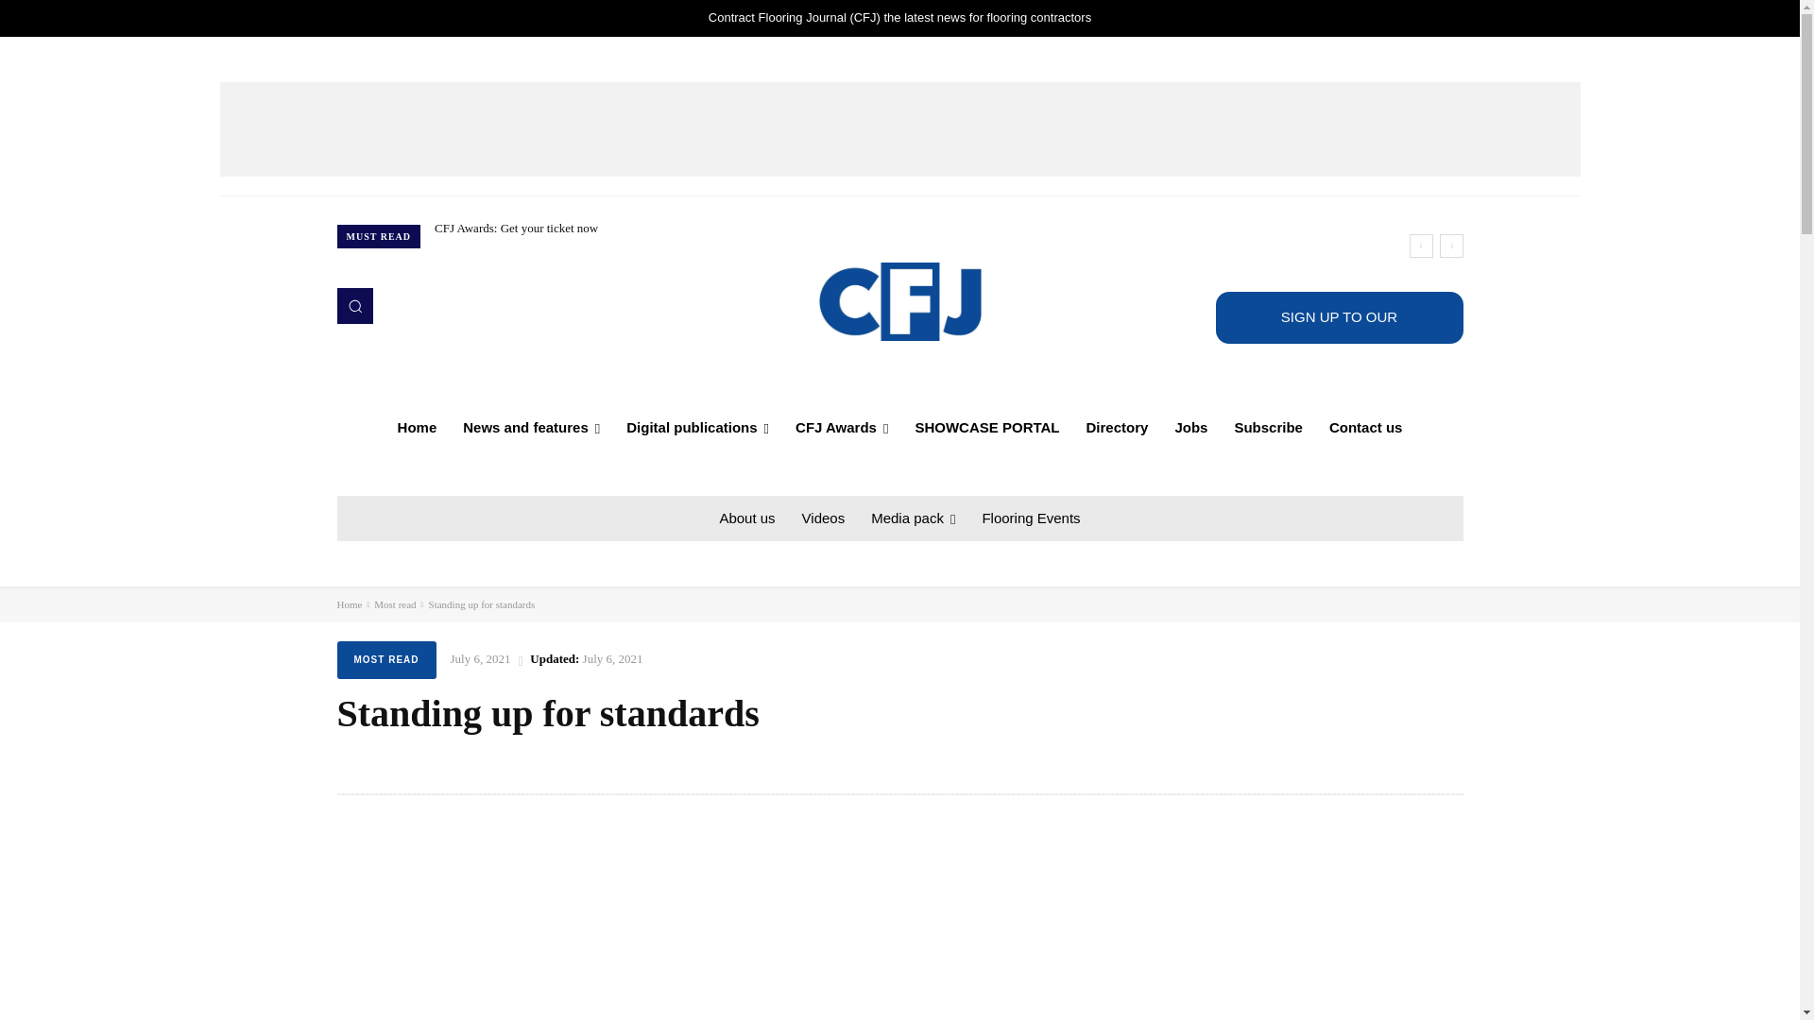 The width and height of the screenshot is (1814, 1020). Describe the element at coordinates (394, 603) in the screenshot. I see `View all posts in Most read` at that location.